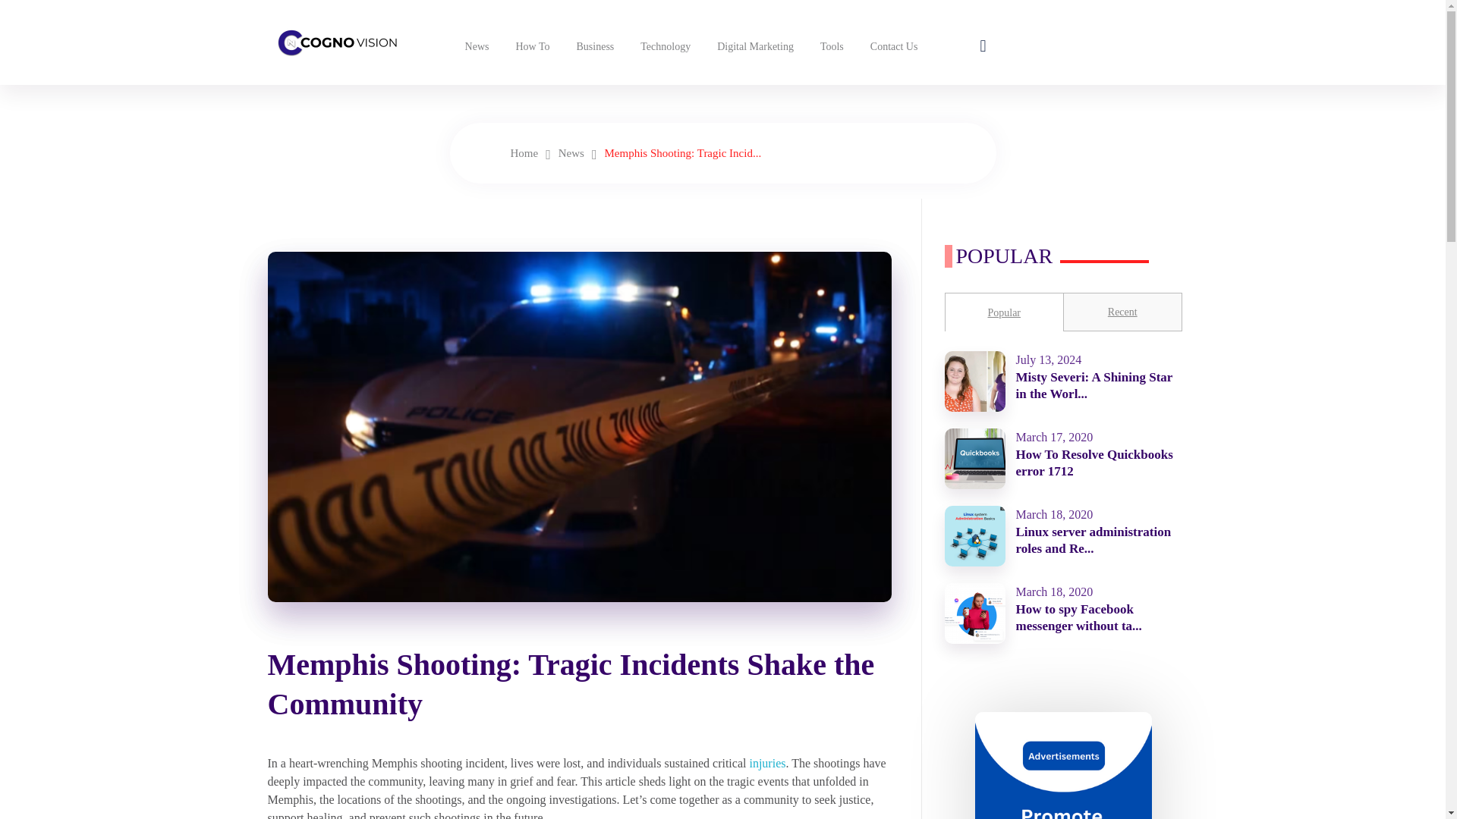 This screenshot has width=1457, height=819. Describe the element at coordinates (399, 74) in the screenshot. I see `Cognovision : Daily Digital digest` at that location.